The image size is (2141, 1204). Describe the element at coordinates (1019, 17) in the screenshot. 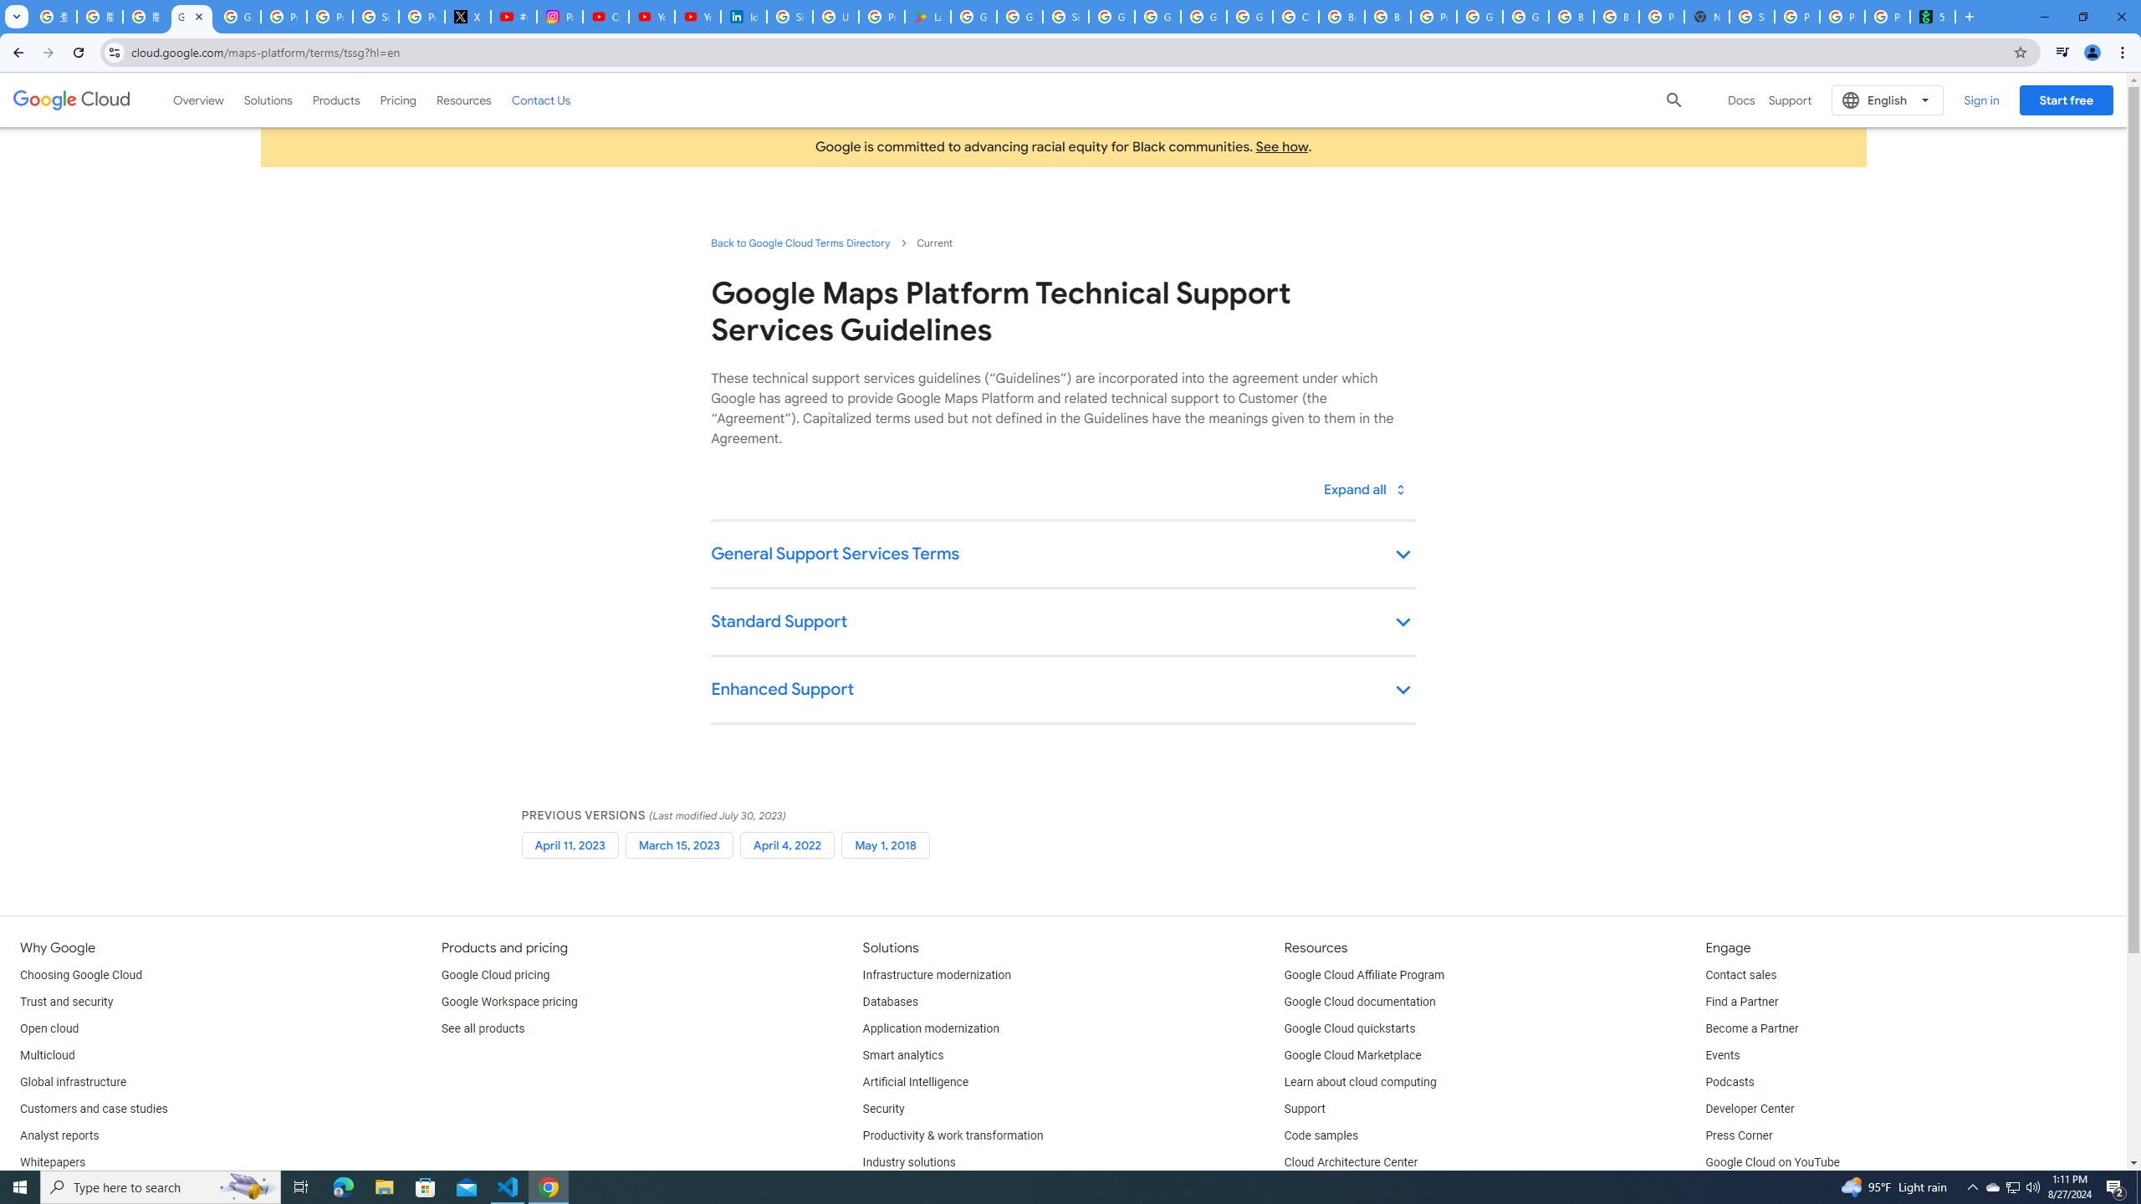

I see `Google Workspace - Specific Terms` at that location.